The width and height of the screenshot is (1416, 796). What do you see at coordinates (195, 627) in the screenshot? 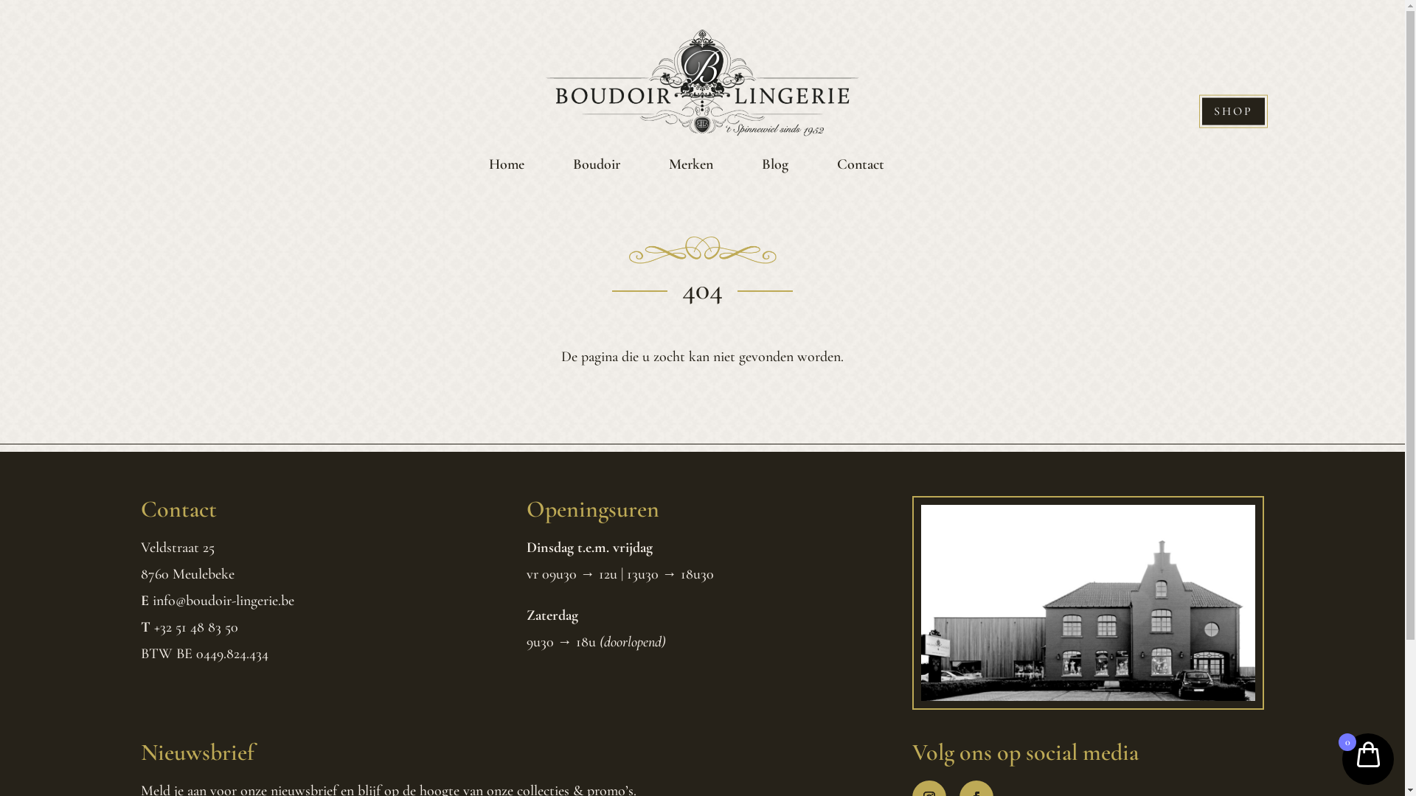
I see `+32 51 48 83 50` at bounding box center [195, 627].